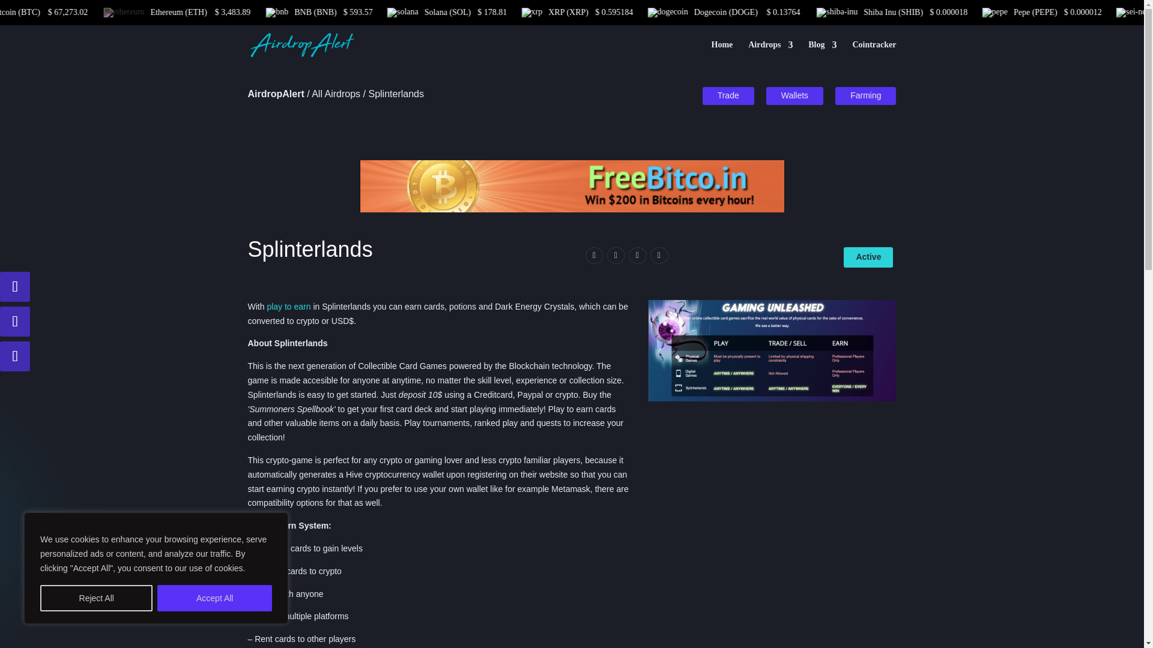 The width and height of the screenshot is (1153, 648). What do you see at coordinates (96, 598) in the screenshot?
I see `Reject All` at bounding box center [96, 598].